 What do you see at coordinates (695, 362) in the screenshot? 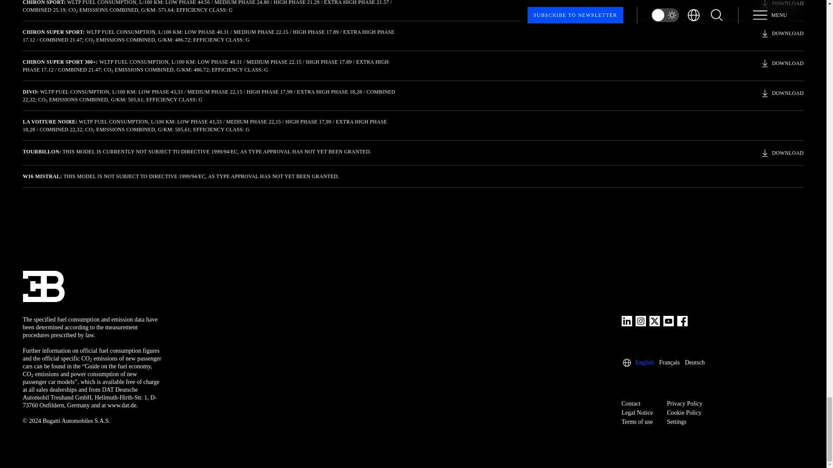
I see `Deutsch` at bounding box center [695, 362].